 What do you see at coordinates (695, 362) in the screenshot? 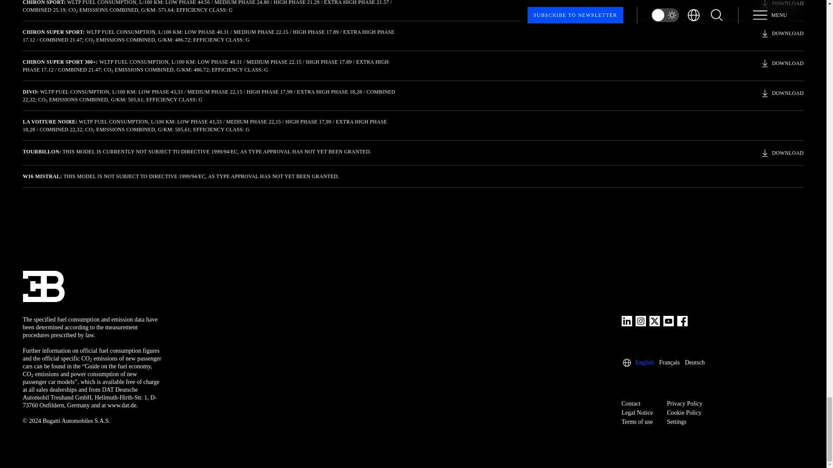
I see `Deutsch` at bounding box center [695, 362].